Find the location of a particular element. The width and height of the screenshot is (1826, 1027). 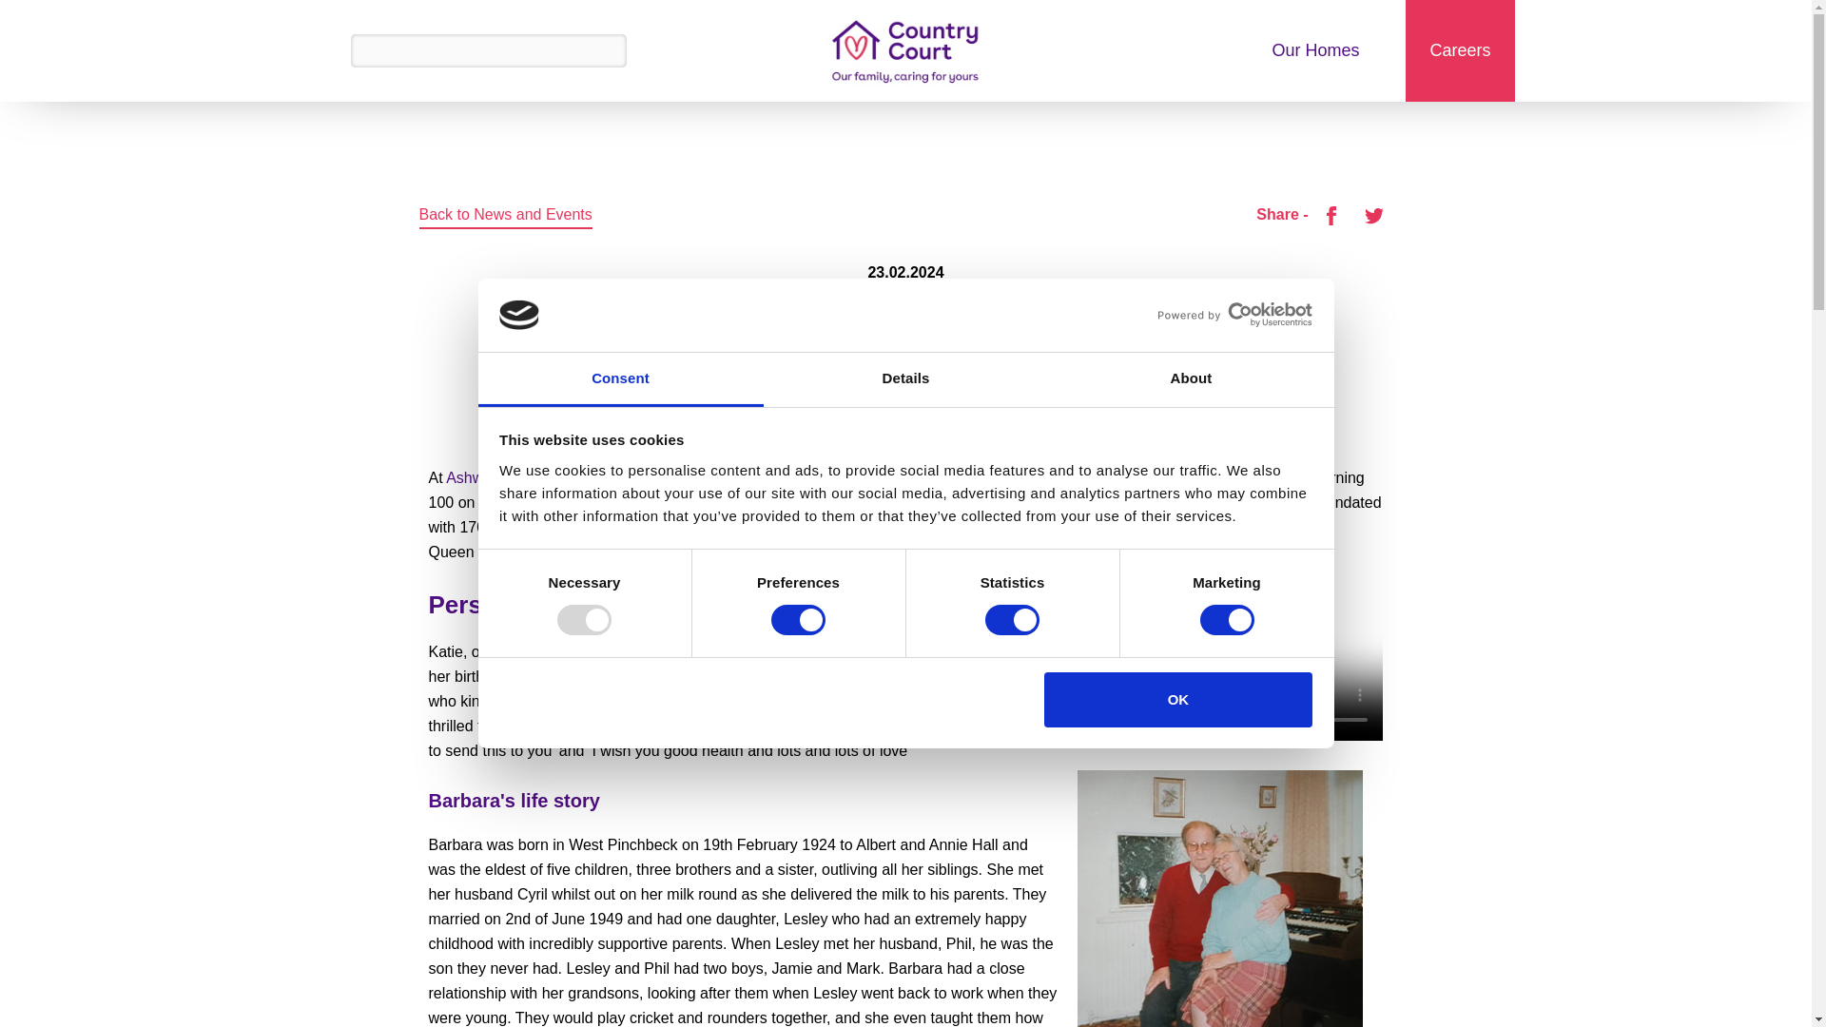

Consent is located at coordinates (620, 379).